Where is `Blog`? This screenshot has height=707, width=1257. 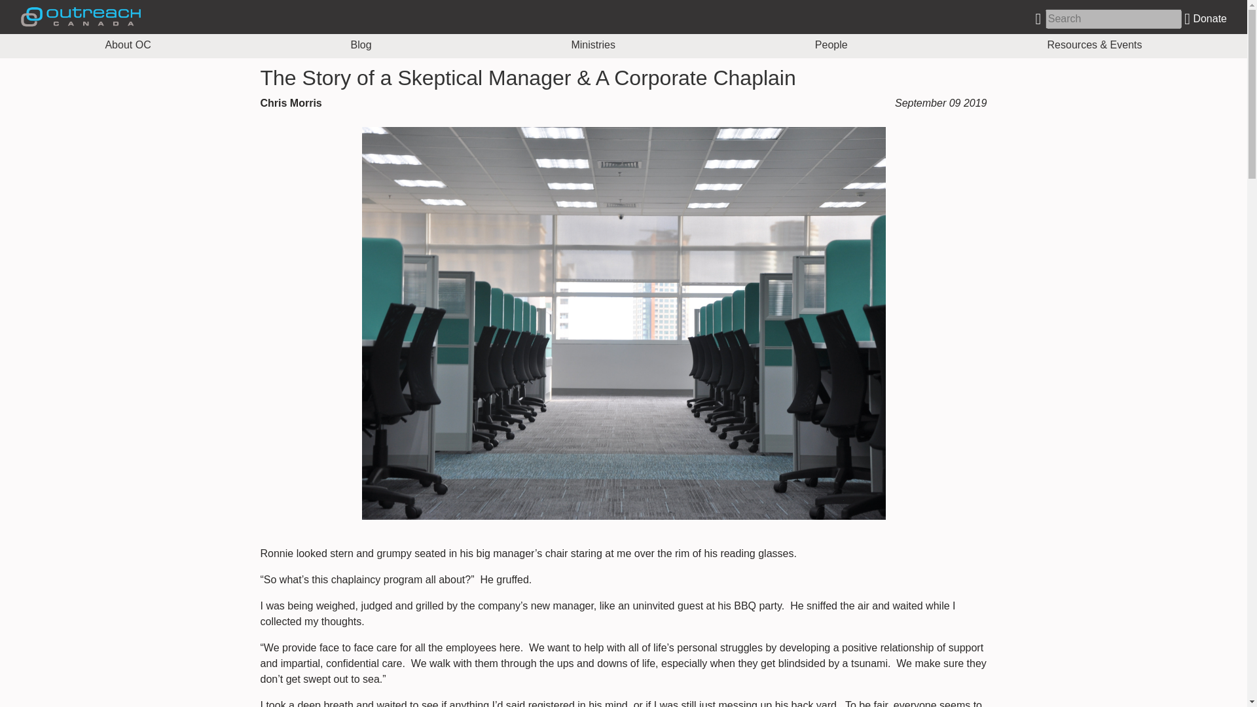
Blog is located at coordinates (361, 45).